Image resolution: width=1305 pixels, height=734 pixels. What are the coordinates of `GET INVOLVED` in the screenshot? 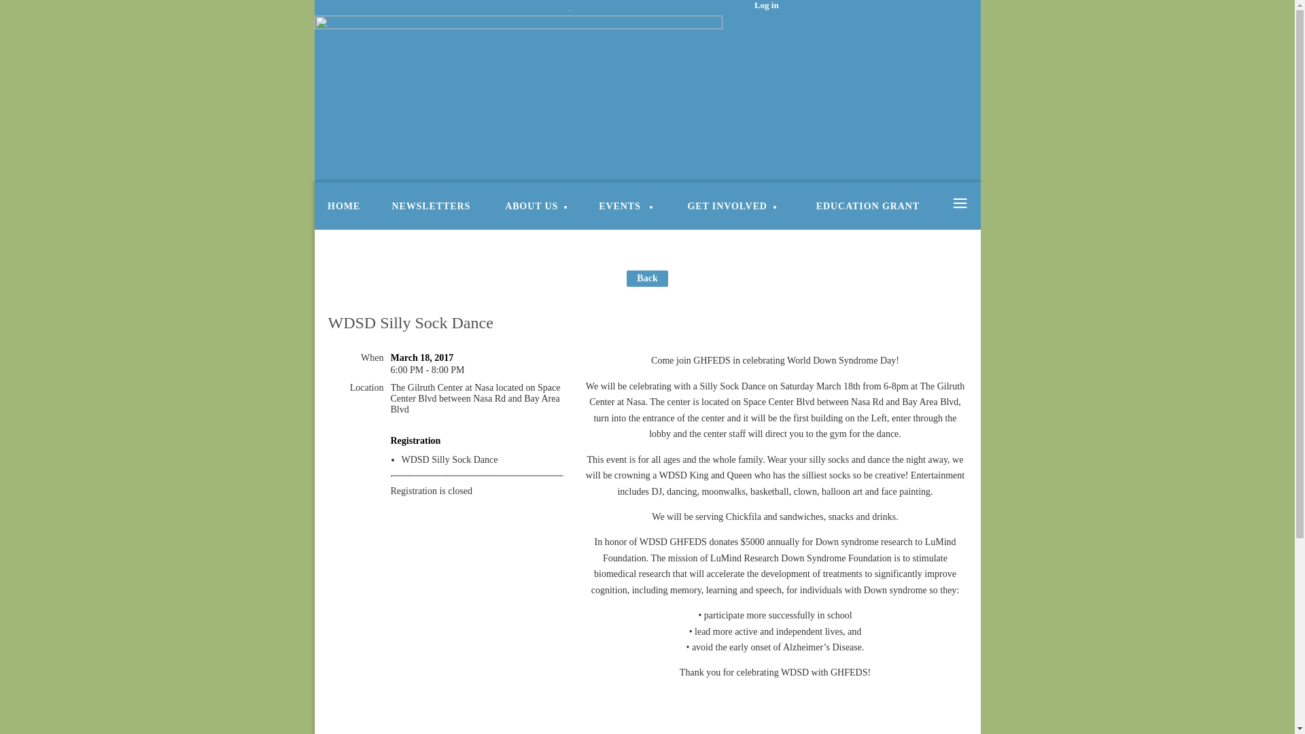 It's located at (731, 205).